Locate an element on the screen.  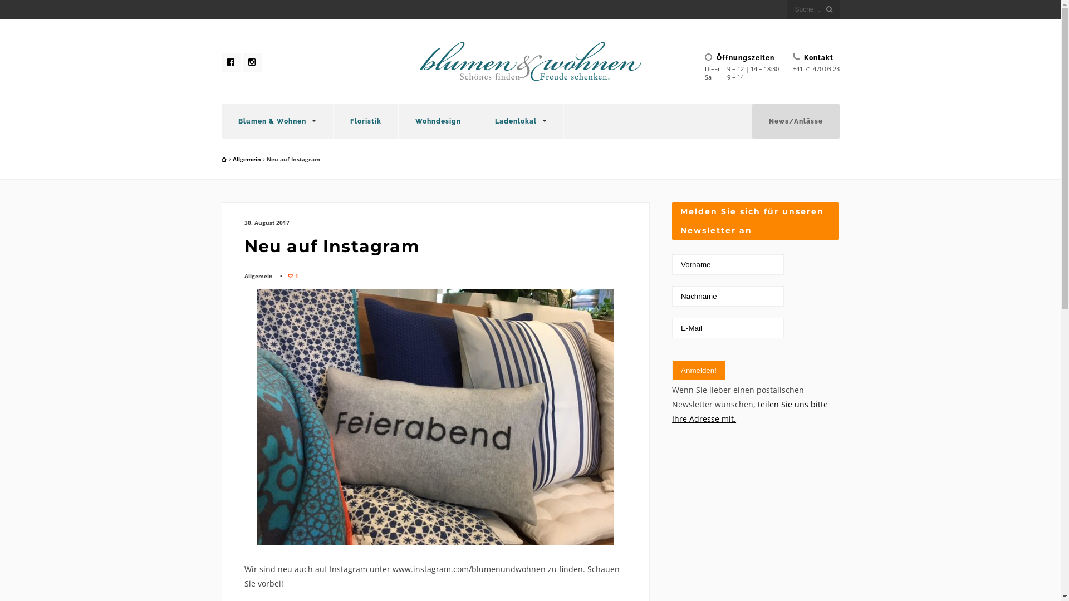
Facebook is located at coordinates (231, 62).